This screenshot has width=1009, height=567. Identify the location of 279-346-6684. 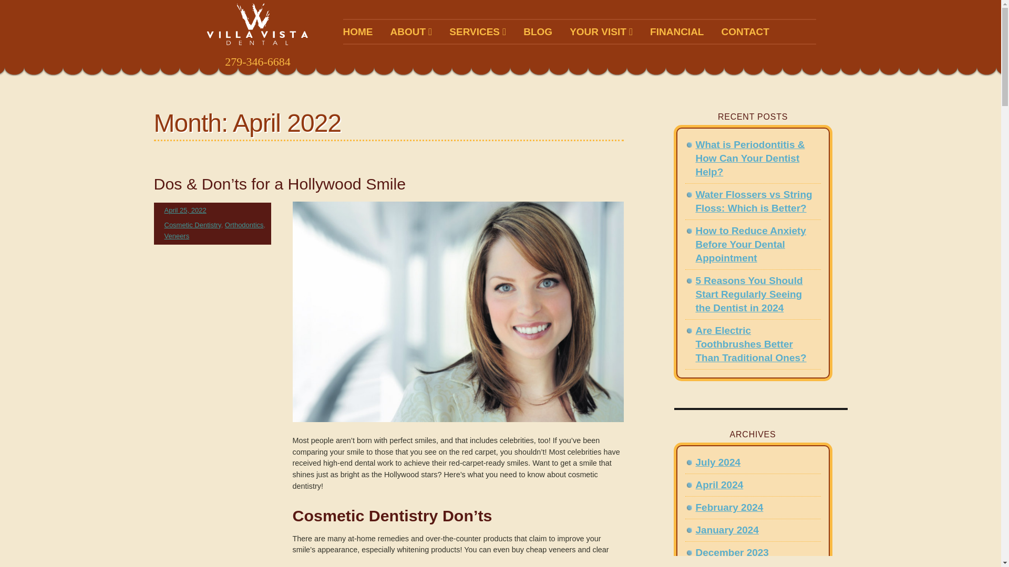
(257, 62).